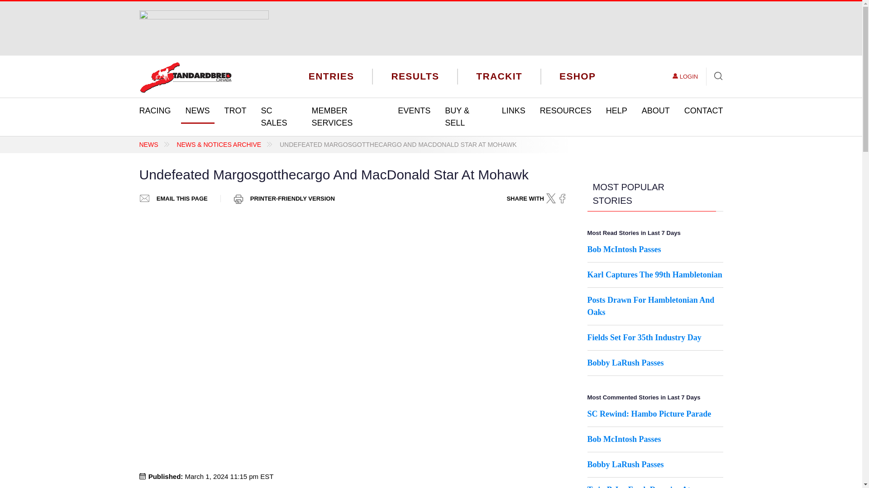  What do you see at coordinates (331, 76) in the screenshot?
I see `ENTRIES` at bounding box center [331, 76].